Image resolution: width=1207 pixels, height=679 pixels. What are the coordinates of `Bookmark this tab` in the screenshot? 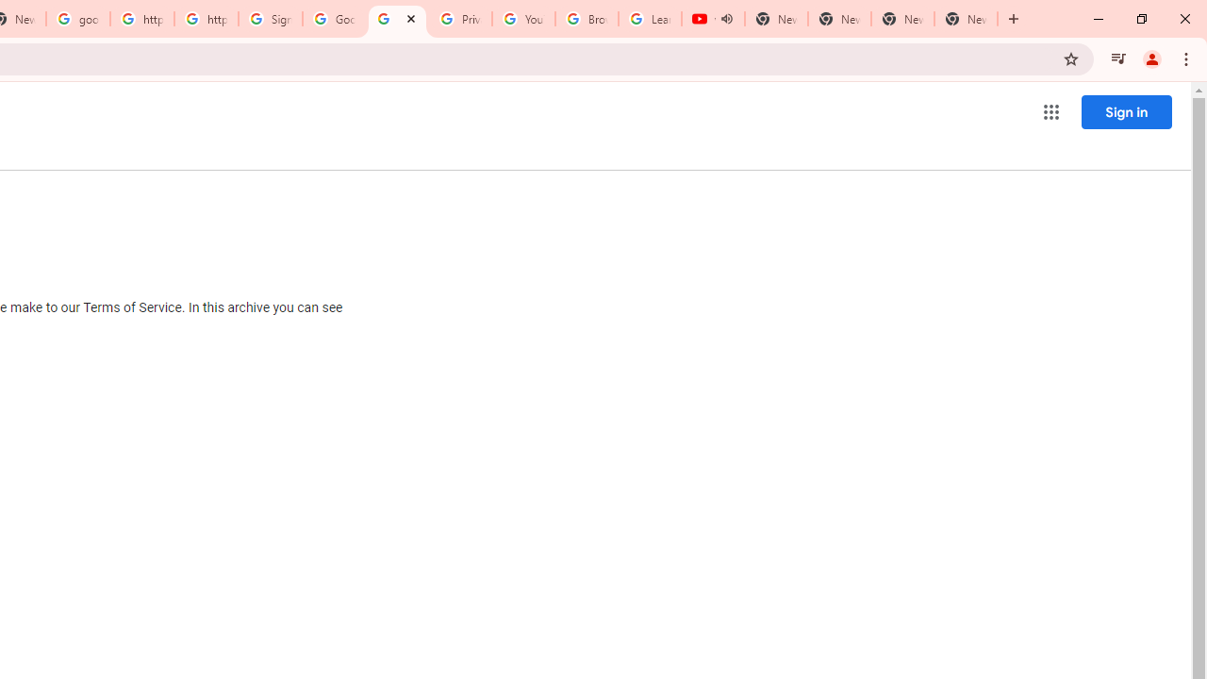 It's located at (1071, 58).